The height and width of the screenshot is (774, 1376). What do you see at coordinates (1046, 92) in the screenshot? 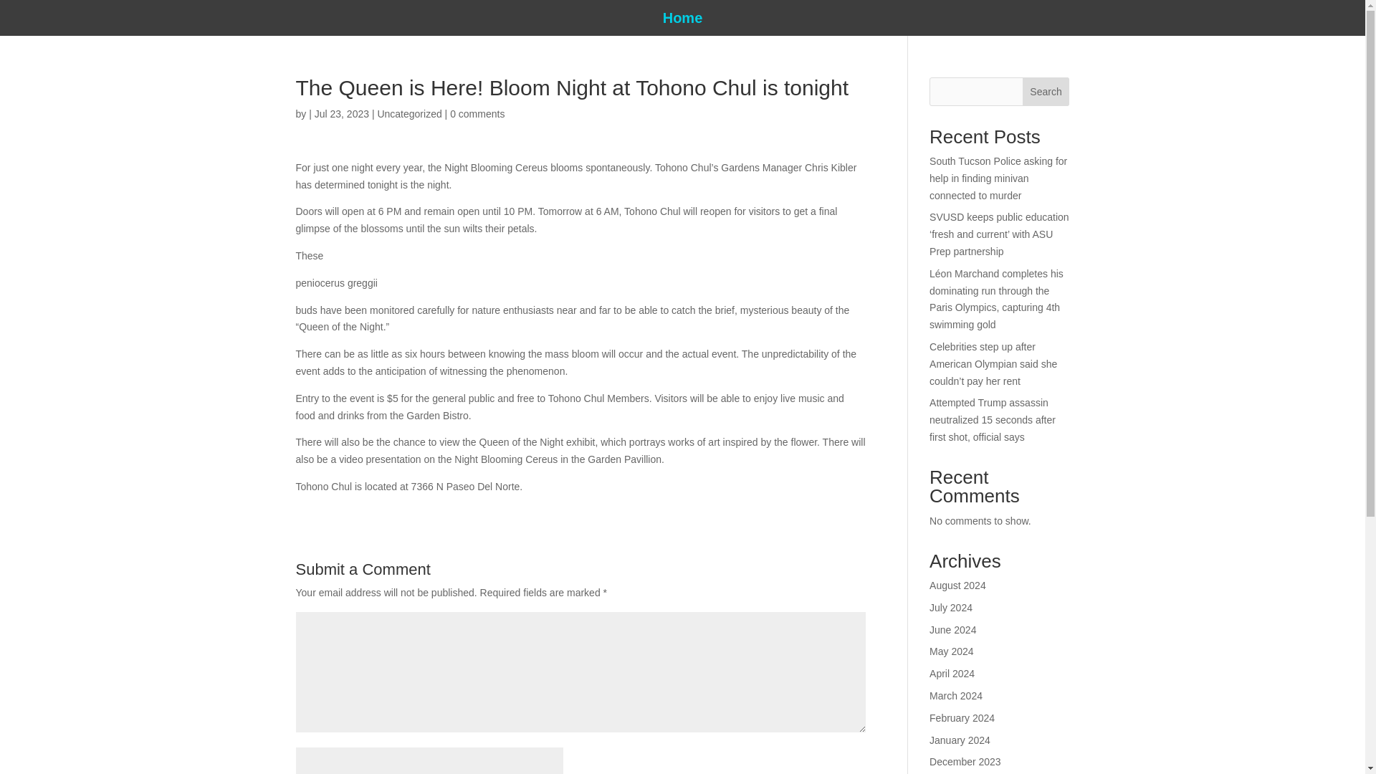
I see `Search` at bounding box center [1046, 92].